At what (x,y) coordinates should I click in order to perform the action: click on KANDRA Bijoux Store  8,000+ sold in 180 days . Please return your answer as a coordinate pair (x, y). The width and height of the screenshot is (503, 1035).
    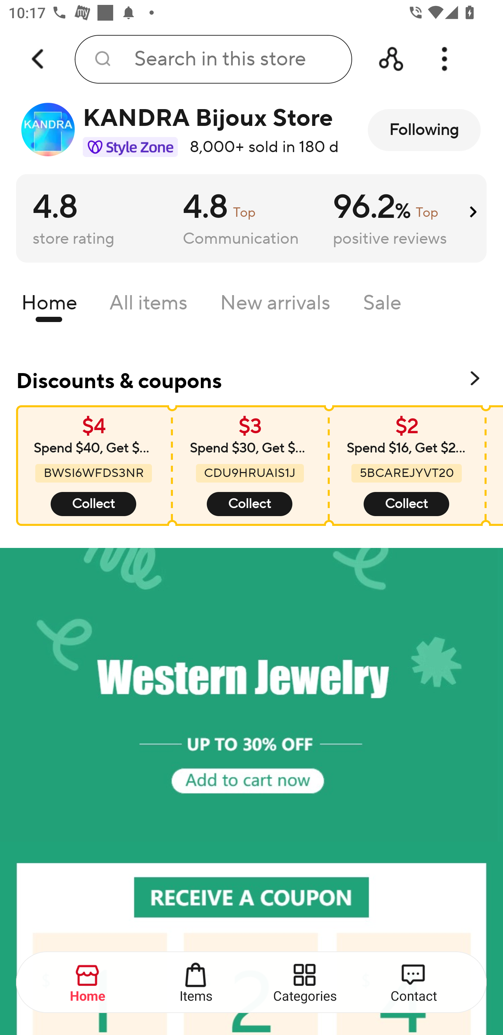
    Looking at the image, I should click on (180, 130).